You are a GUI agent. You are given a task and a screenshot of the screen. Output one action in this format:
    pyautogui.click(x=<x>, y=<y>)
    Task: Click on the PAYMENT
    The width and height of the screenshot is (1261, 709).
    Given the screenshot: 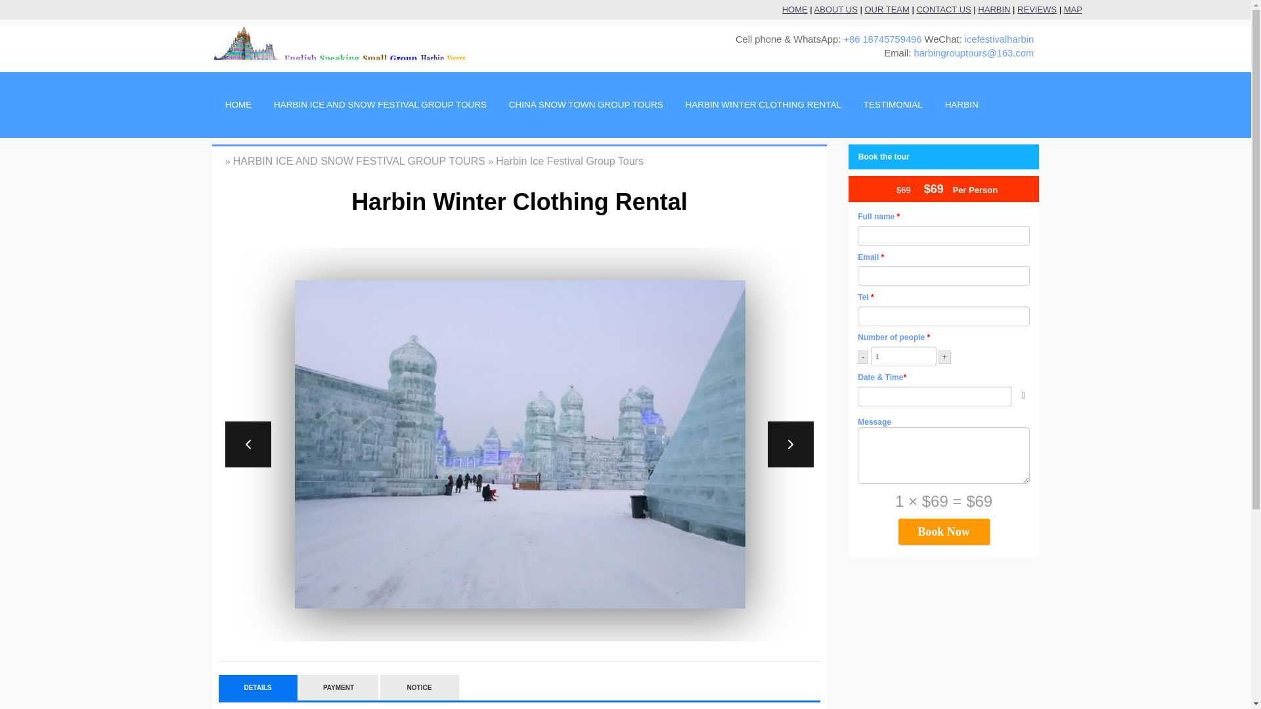 What is the action you would take?
    pyautogui.click(x=339, y=688)
    